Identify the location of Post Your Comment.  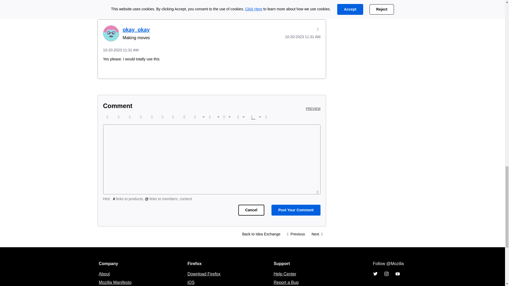
(296, 210).